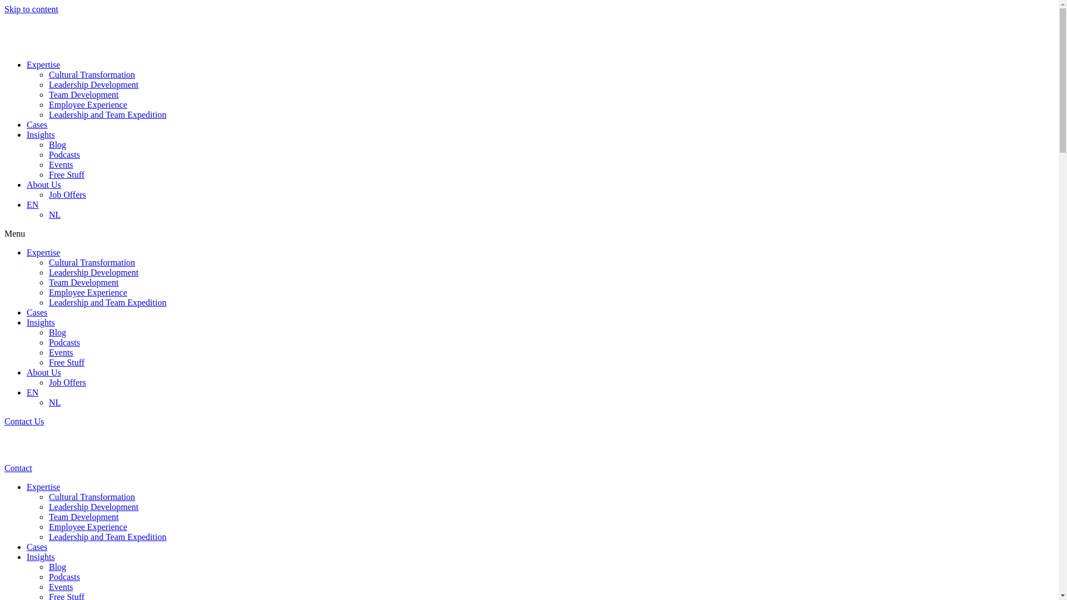  Describe the element at coordinates (93, 272) in the screenshot. I see `Leadership Development` at that location.